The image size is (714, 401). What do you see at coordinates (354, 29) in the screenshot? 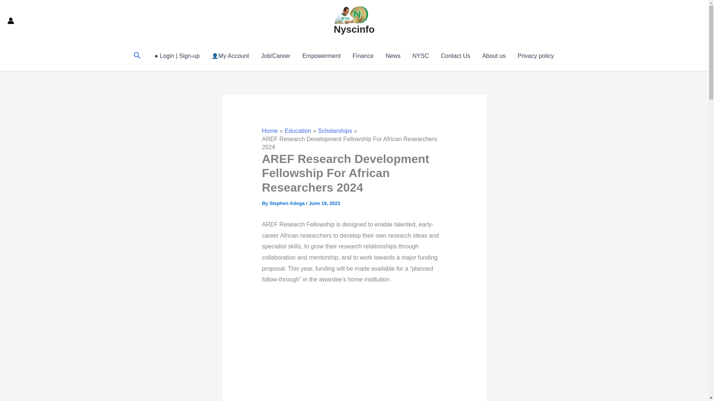
I see `Nyscinfo` at bounding box center [354, 29].